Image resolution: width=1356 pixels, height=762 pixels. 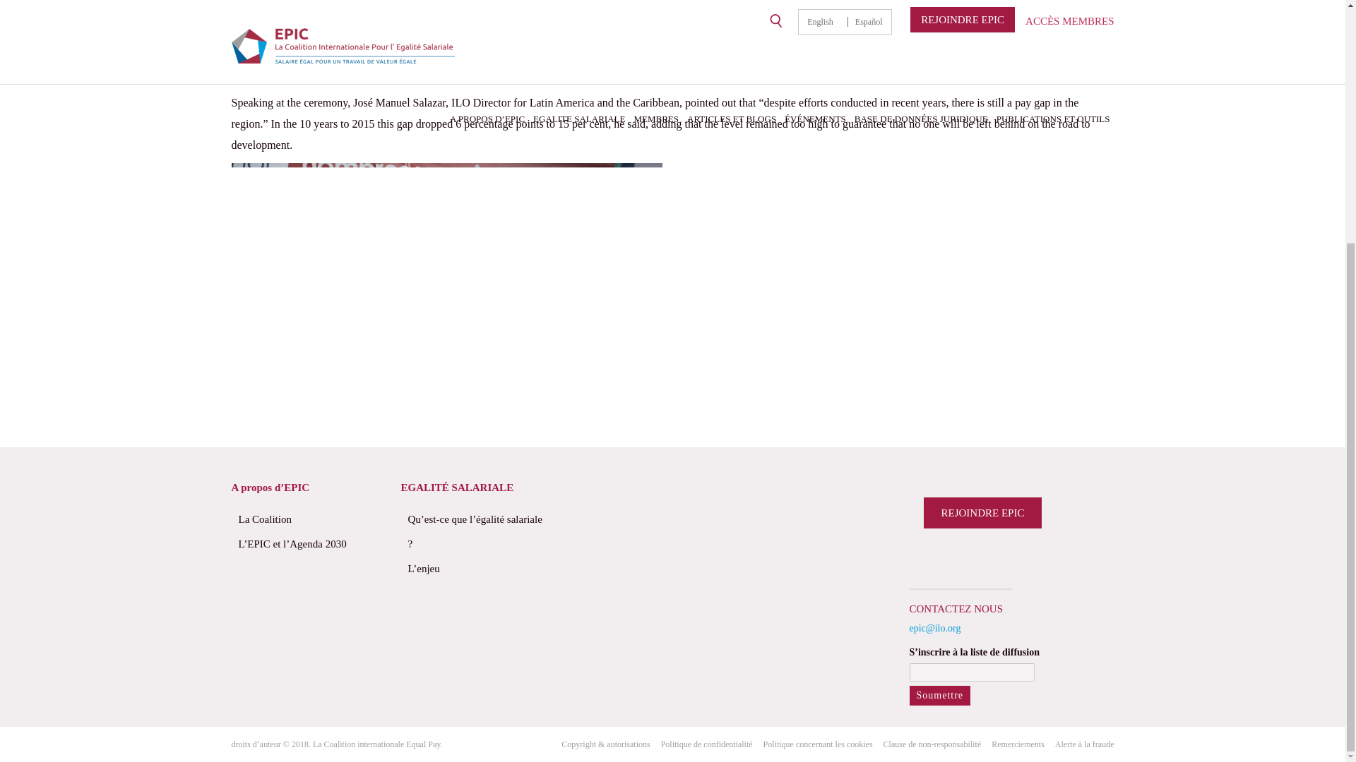 I want to click on La Coalition, so click(x=309, y=519).